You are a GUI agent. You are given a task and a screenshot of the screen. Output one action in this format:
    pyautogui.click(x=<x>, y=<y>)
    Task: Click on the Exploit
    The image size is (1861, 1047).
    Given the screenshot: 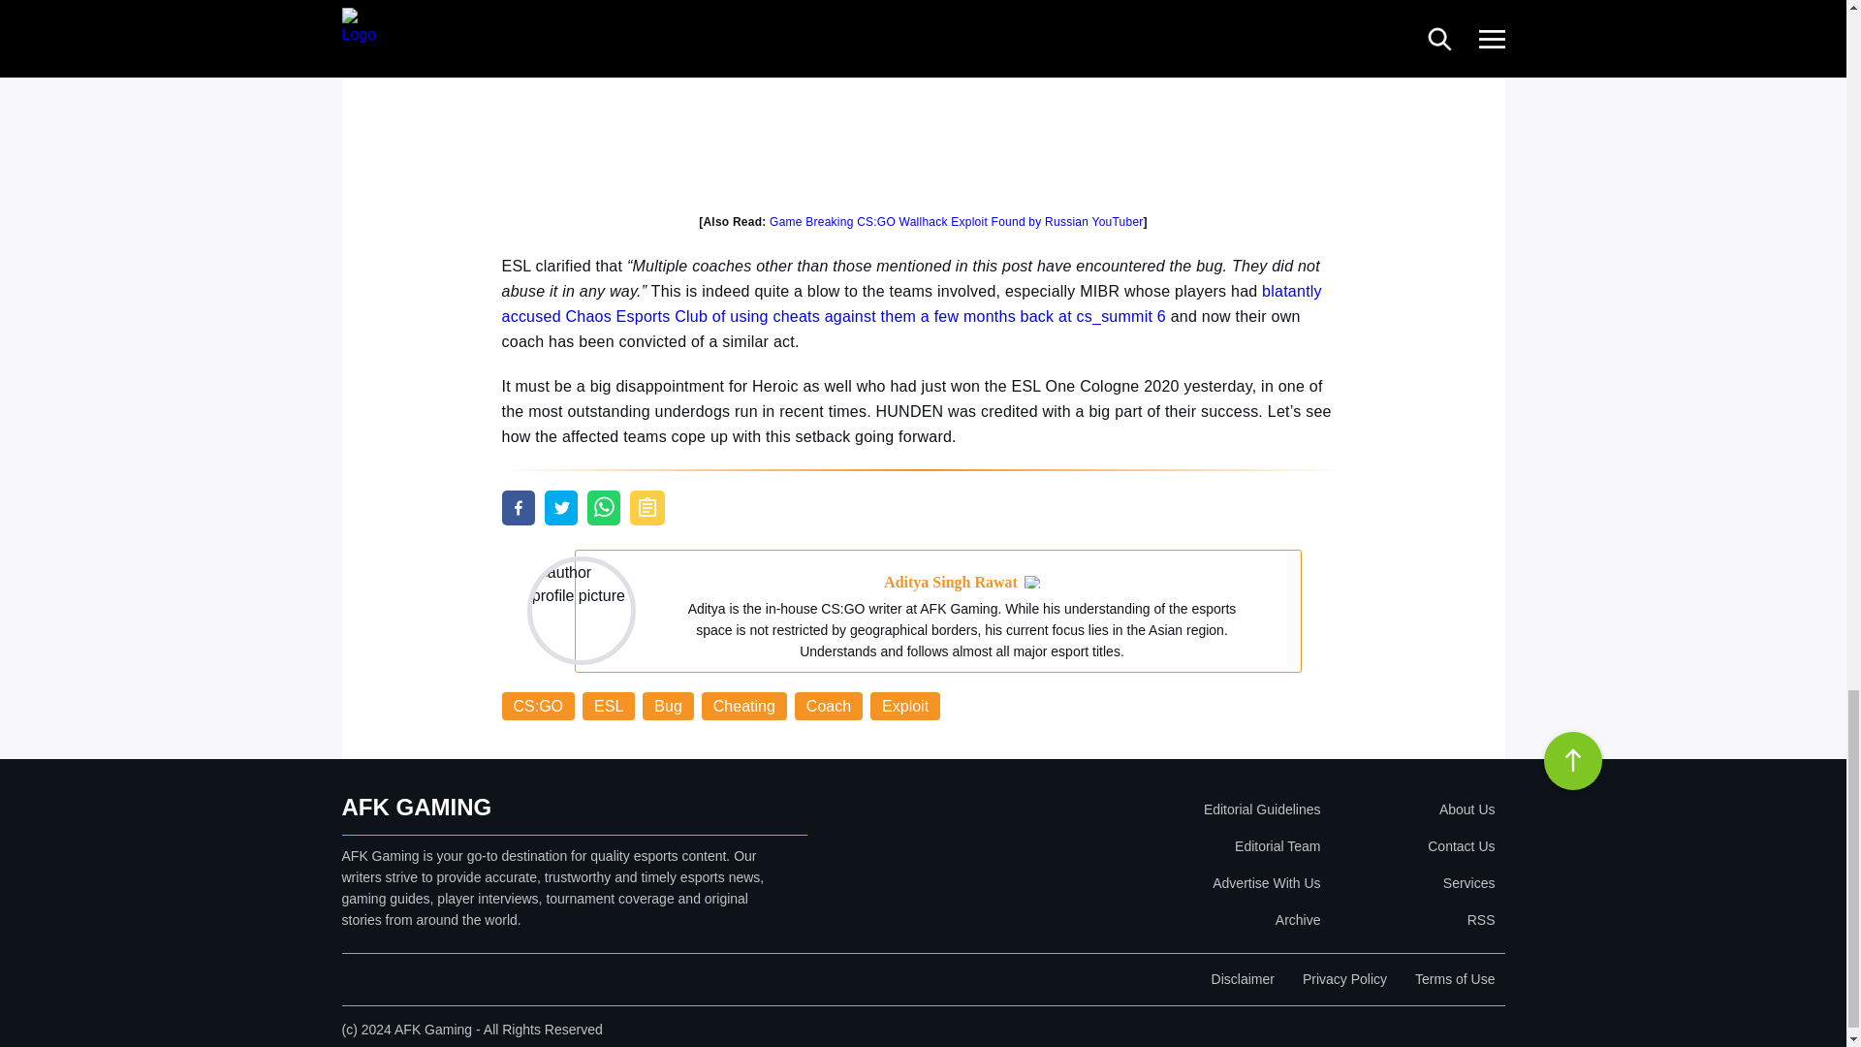 What is the action you would take?
    pyautogui.click(x=905, y=706)
    